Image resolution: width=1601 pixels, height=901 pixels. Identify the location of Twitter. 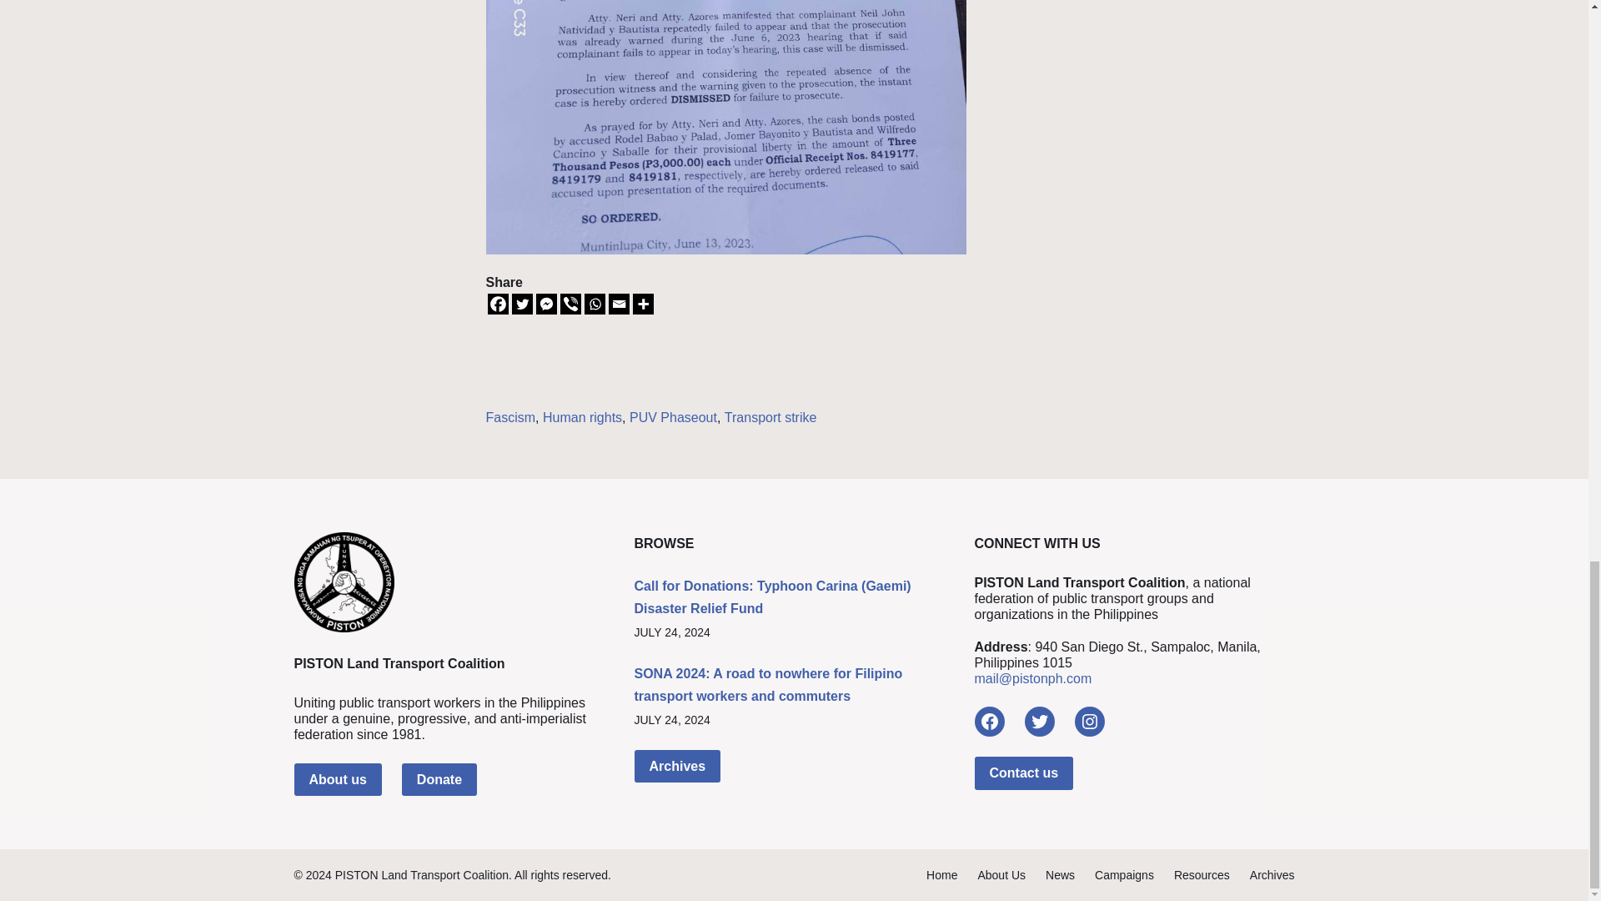
(522, 304).